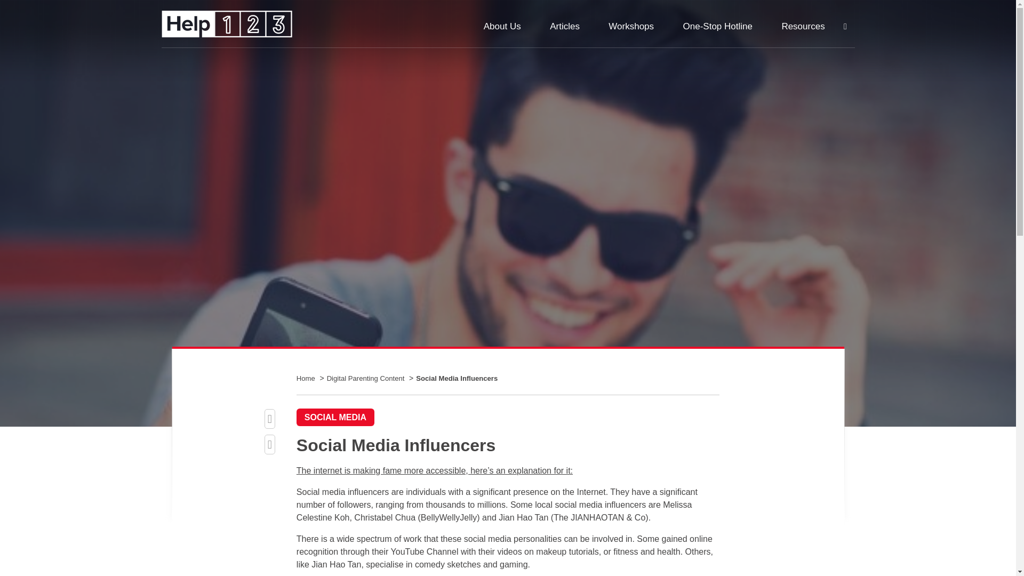 The height and width of the screenshot is (576, 1024). What do you see at coordinates (366, 378) in the screenshot?
I see `Digital Parenting Content` at bounding box center [366, 378].